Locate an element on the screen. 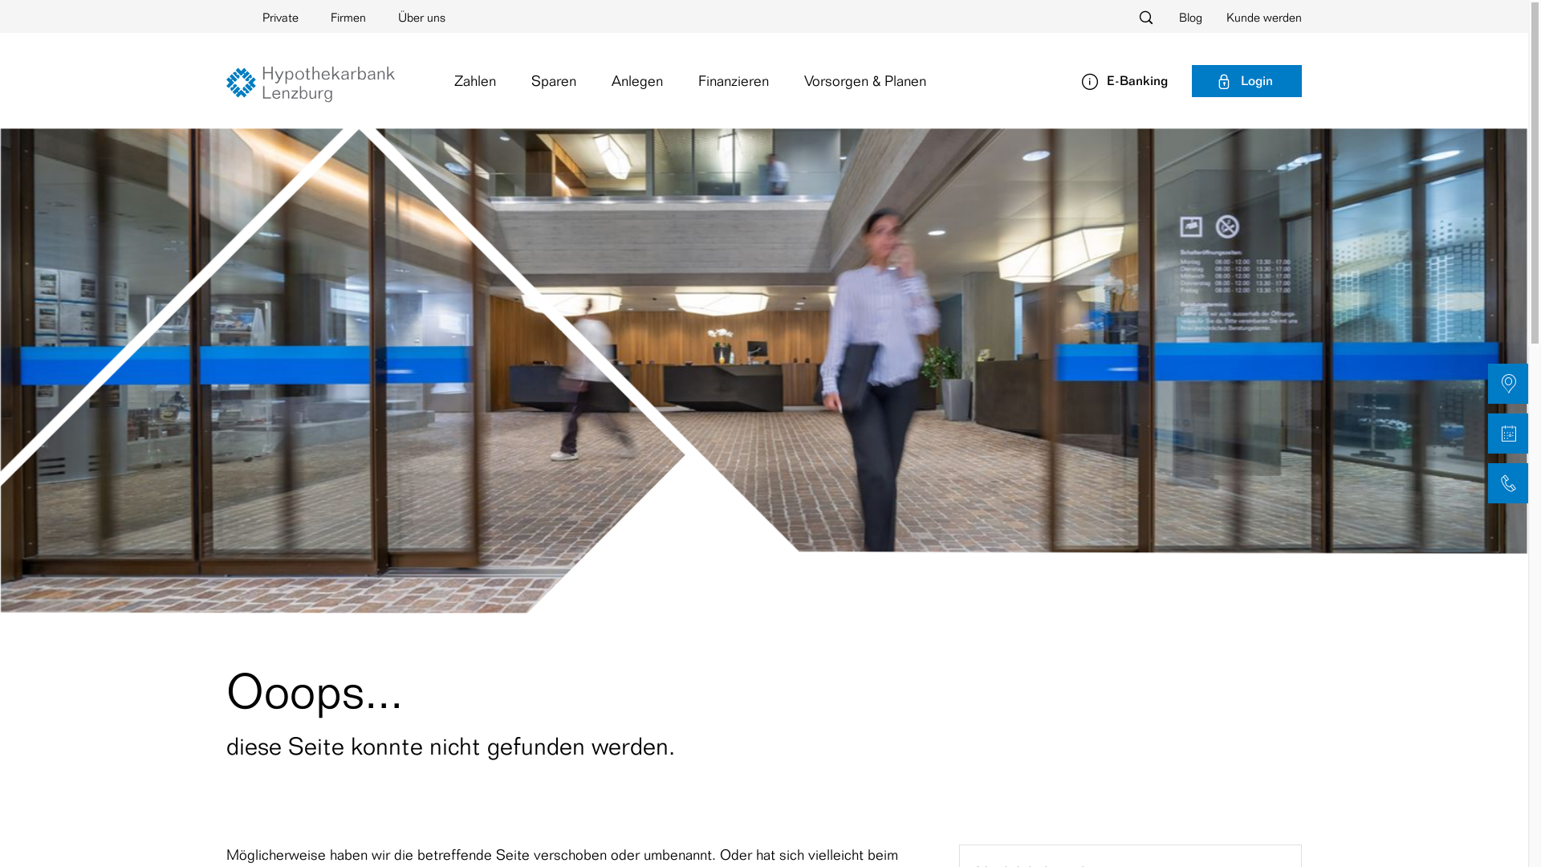 This screenshot has width=1541, height=867. Home Hbl - Hypothekarbank Lenzburg AG is located at coordinates (310, 84).